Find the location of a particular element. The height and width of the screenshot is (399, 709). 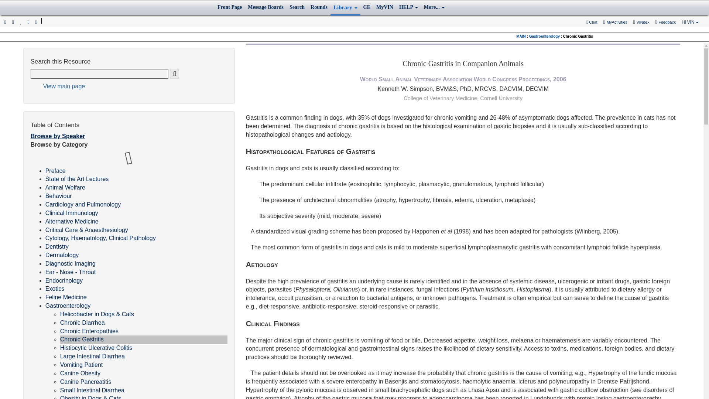

Search is located at coordinates (297, 7).